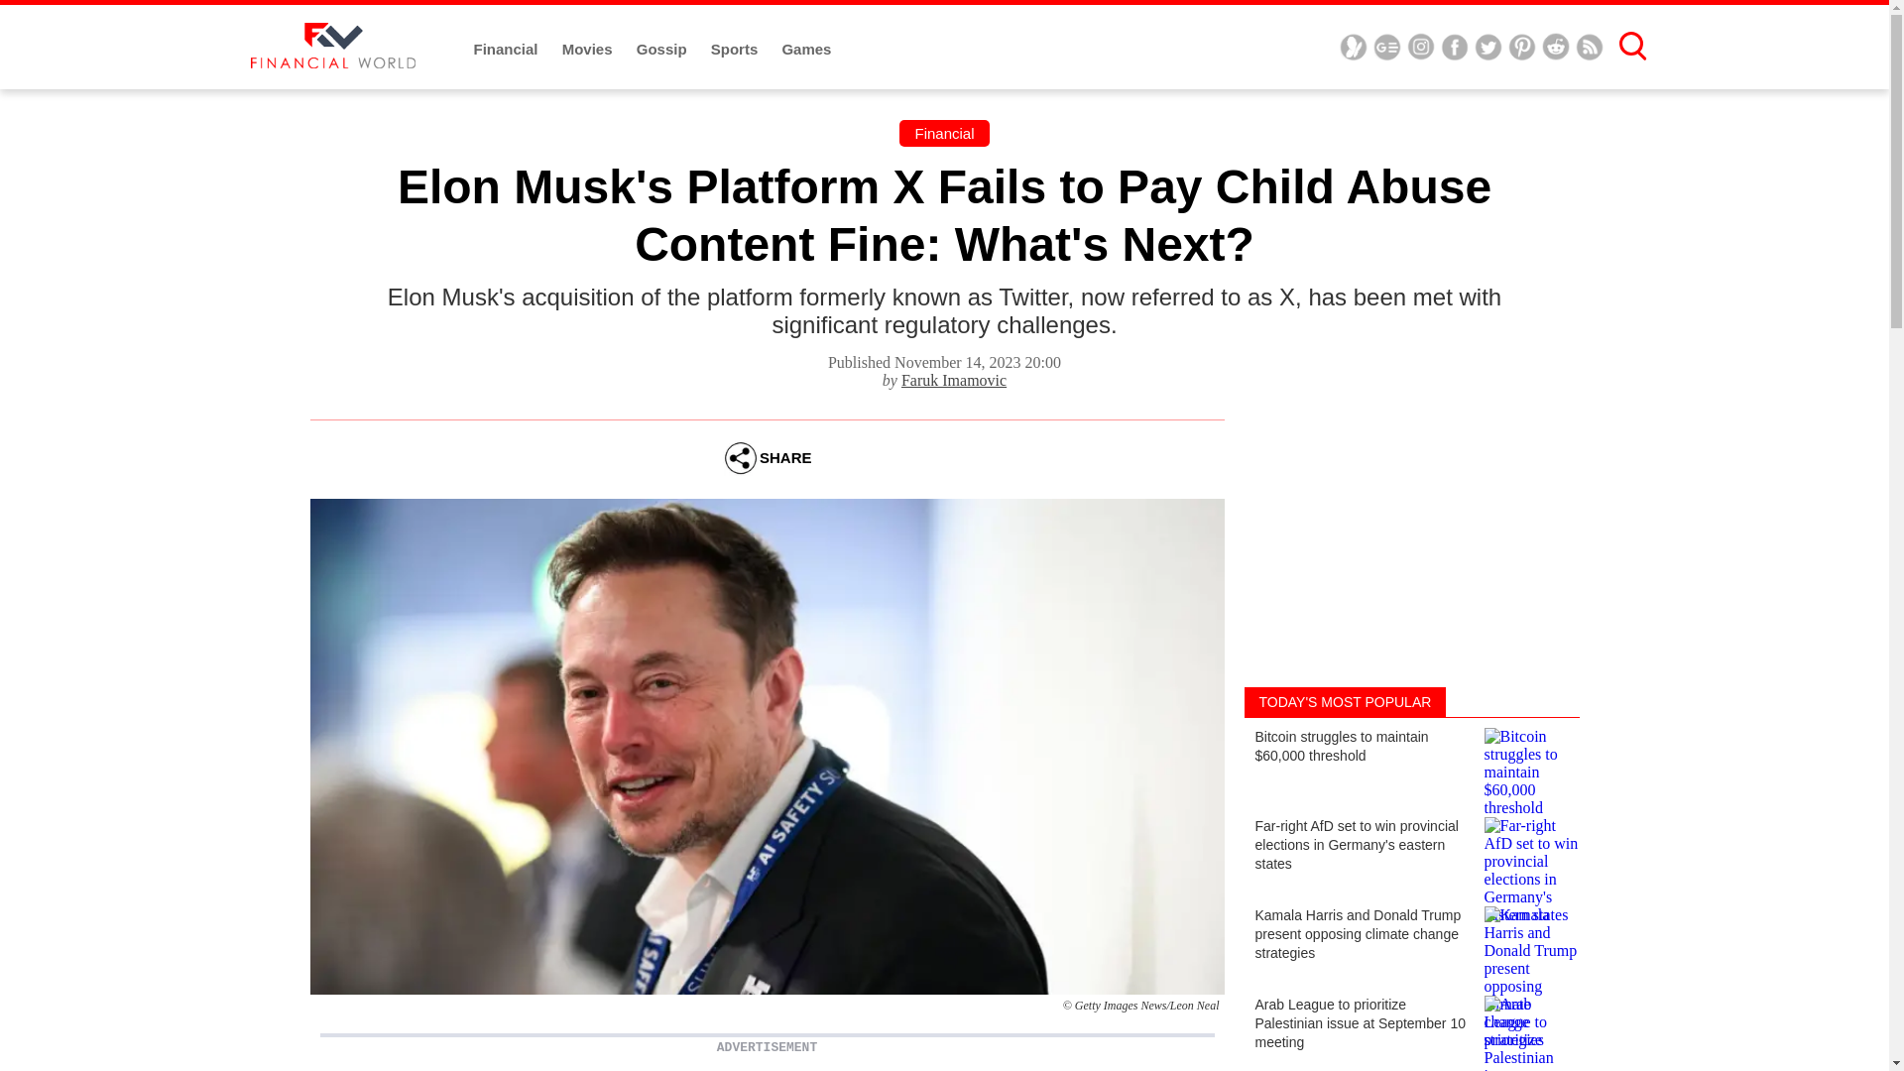 The width and height of the screenshot is (1904, 1071). Describe the element at coordinates (943, 133) in the screenshot. I see `Financial` at that location.